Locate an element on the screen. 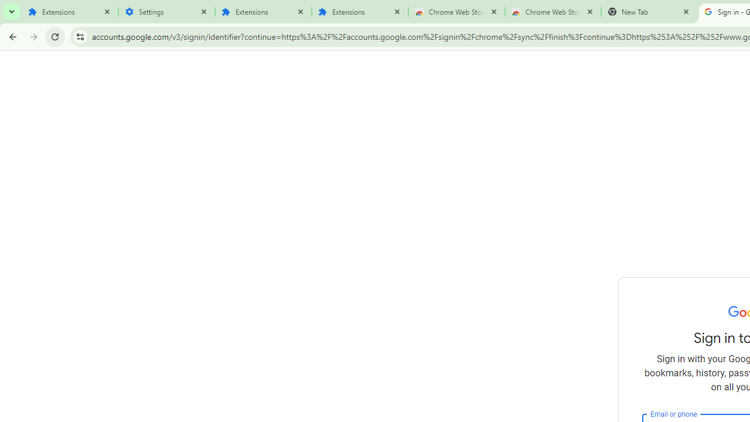 The height and width of the screenshot is (422, 750). New Tab is located at coordinates (649, 12).